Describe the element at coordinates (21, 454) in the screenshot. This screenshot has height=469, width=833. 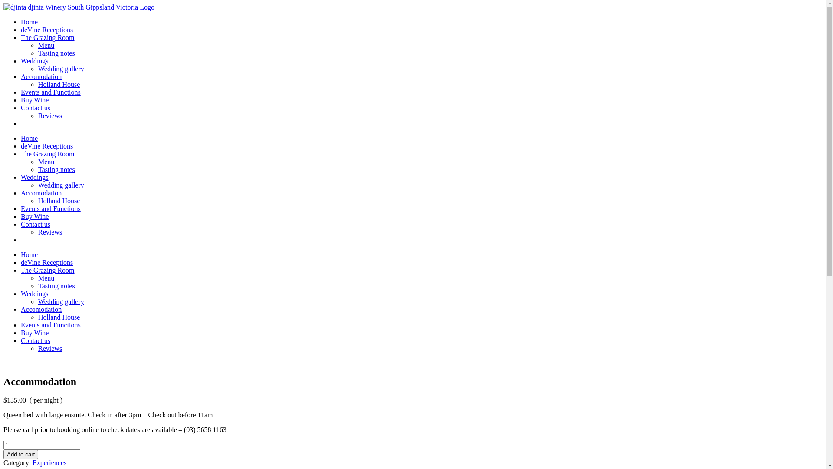
I see `Add to cart` at that location.